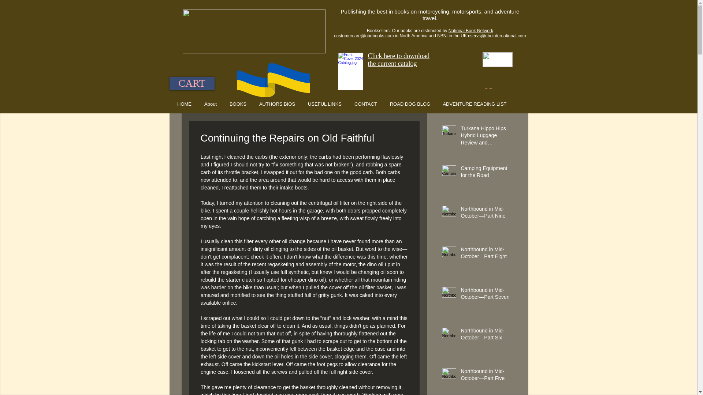 This screenshot has height=395, width=703. Describe the element at coordinates (410, 104) in the screenshot. I see `ROAD DOG BLOG` at that location.